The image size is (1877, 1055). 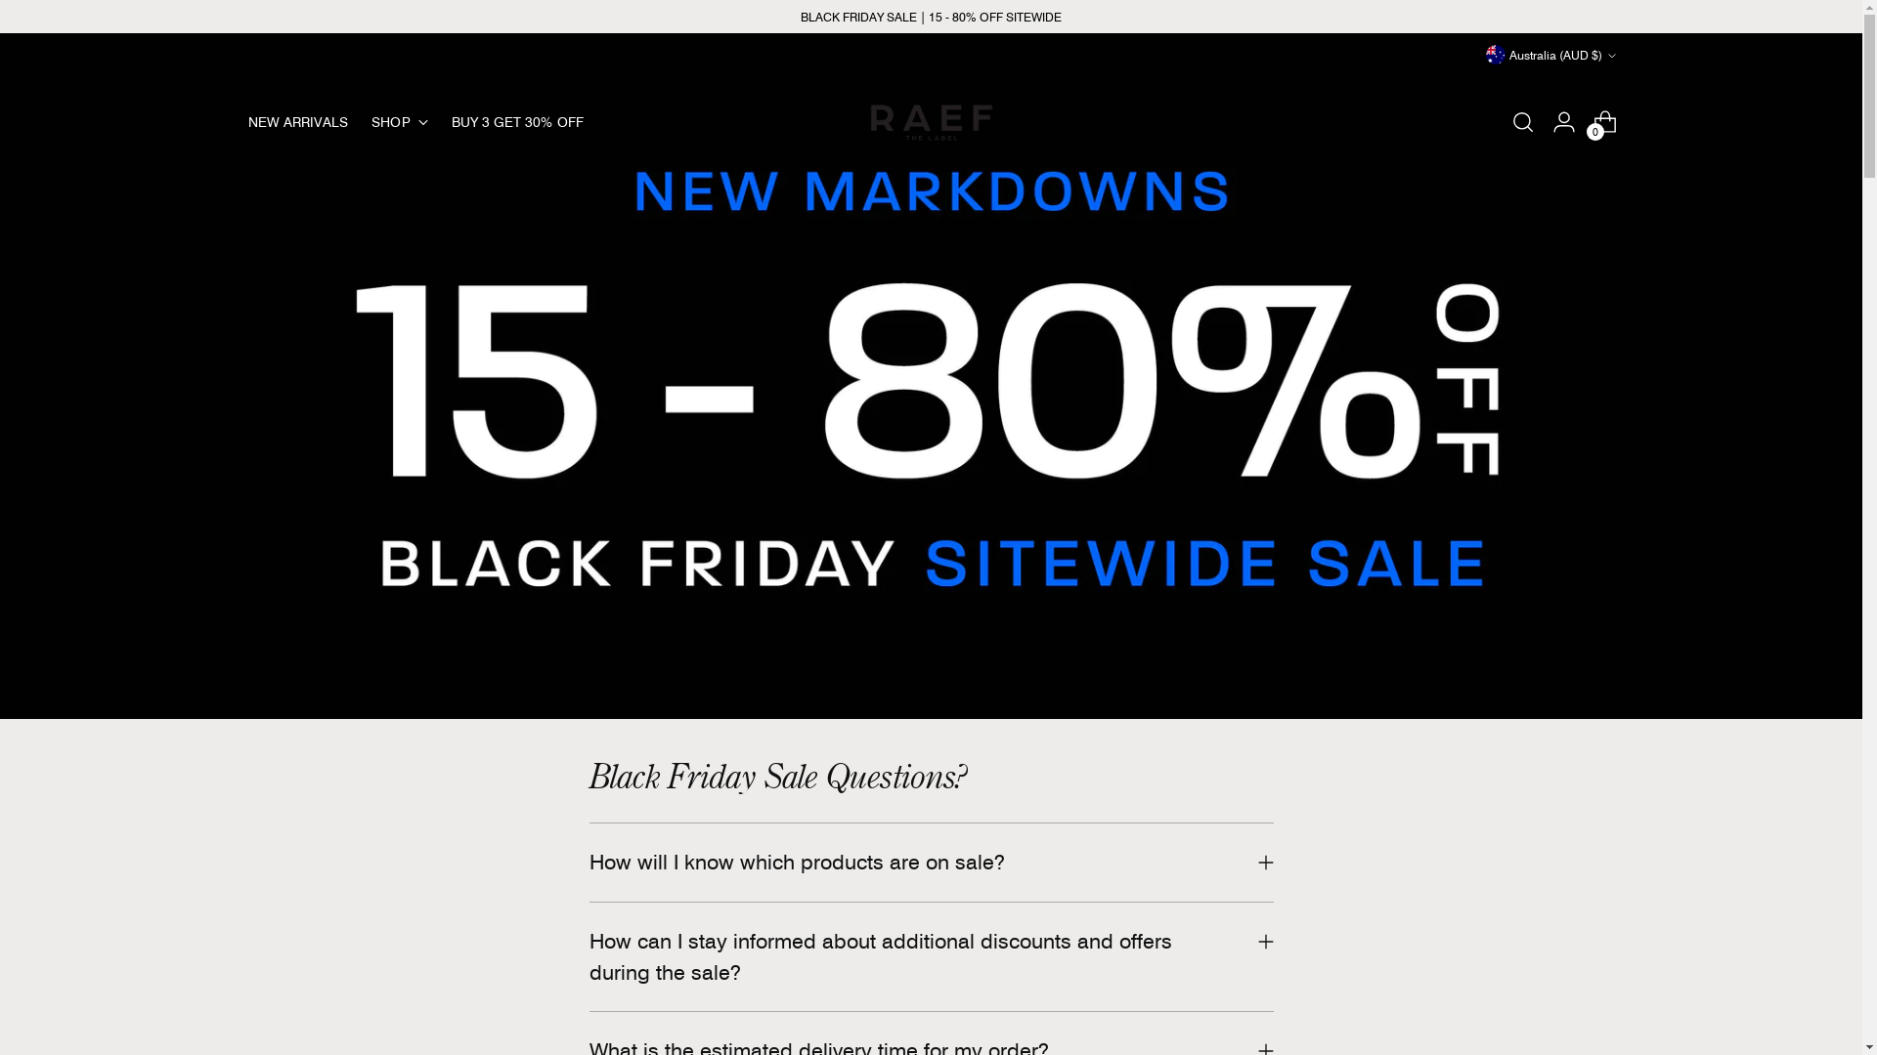 What do you see at coordinates (1550, 55) in the screenshot?
I see `Australia (AUD $)` at bounding box center [1550, 55].